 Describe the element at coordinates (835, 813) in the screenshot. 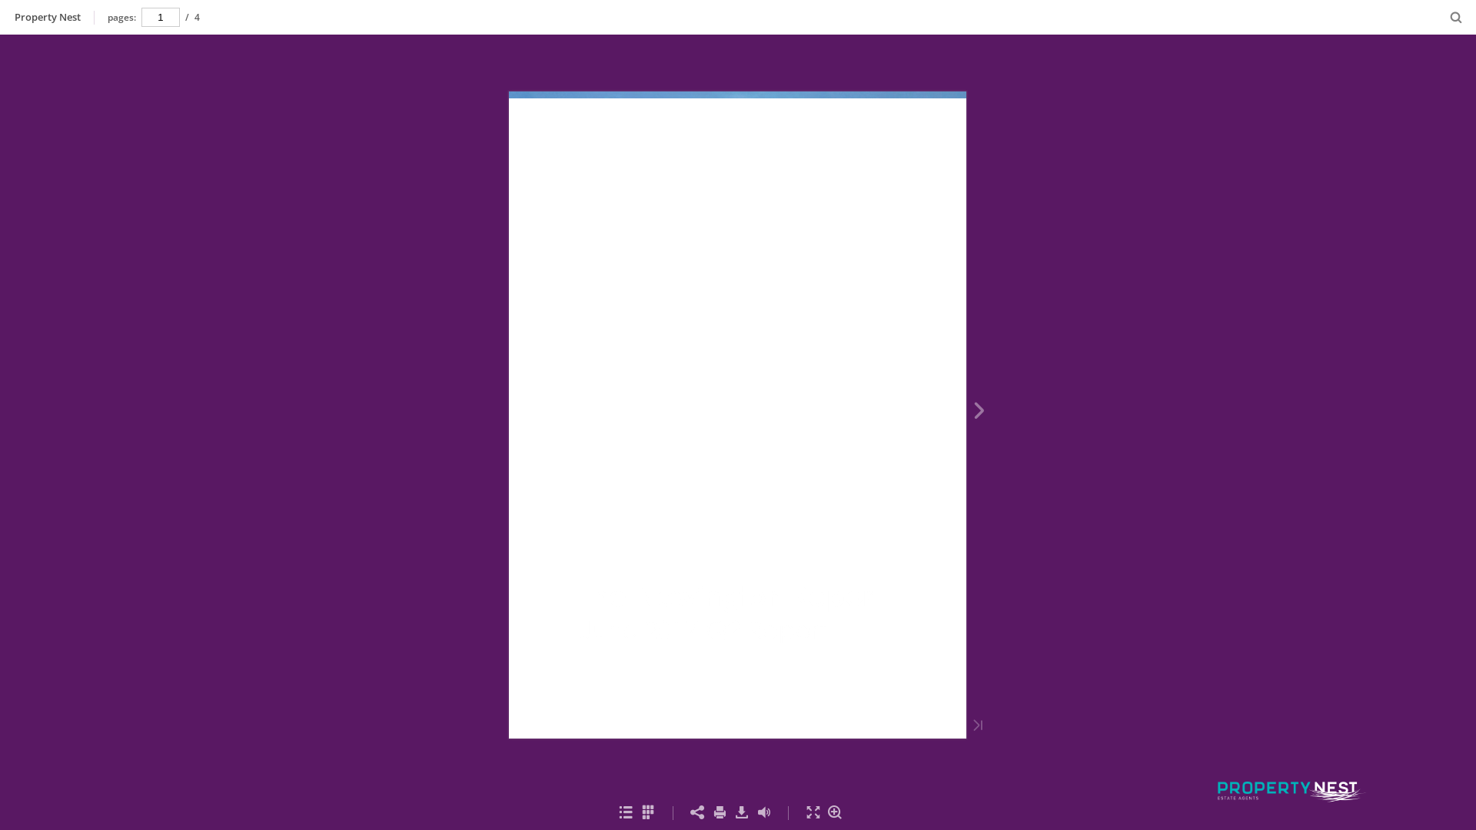

I see `Zoom In` at that location.